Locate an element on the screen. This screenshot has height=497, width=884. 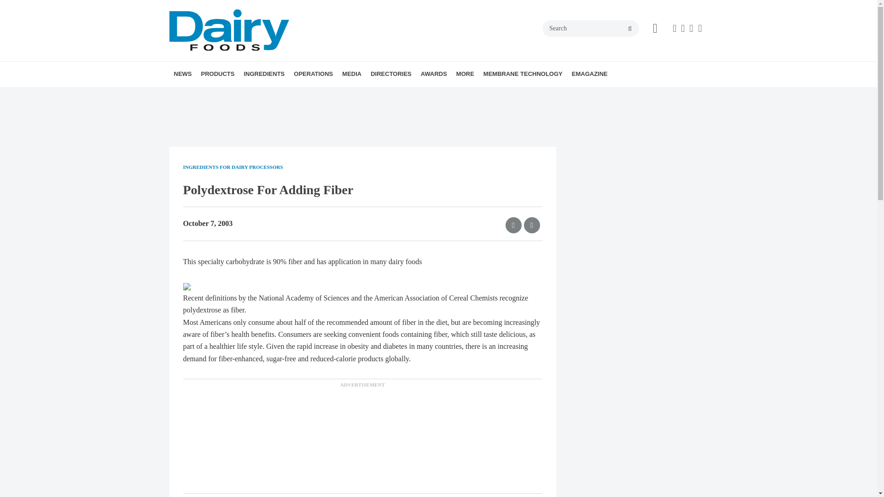
PREBIOTICS is located at coordinates (319, 95).